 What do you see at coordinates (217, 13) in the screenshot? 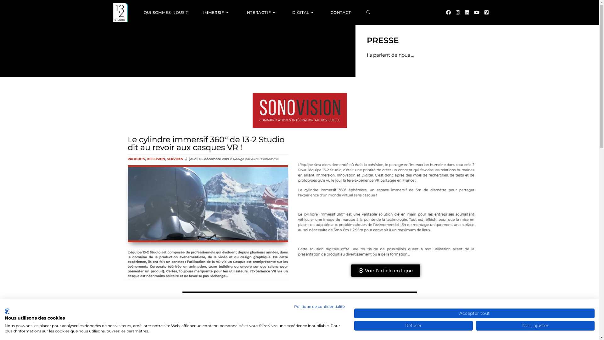
I see `IMMERSIF` at bounding box center [217, 13].